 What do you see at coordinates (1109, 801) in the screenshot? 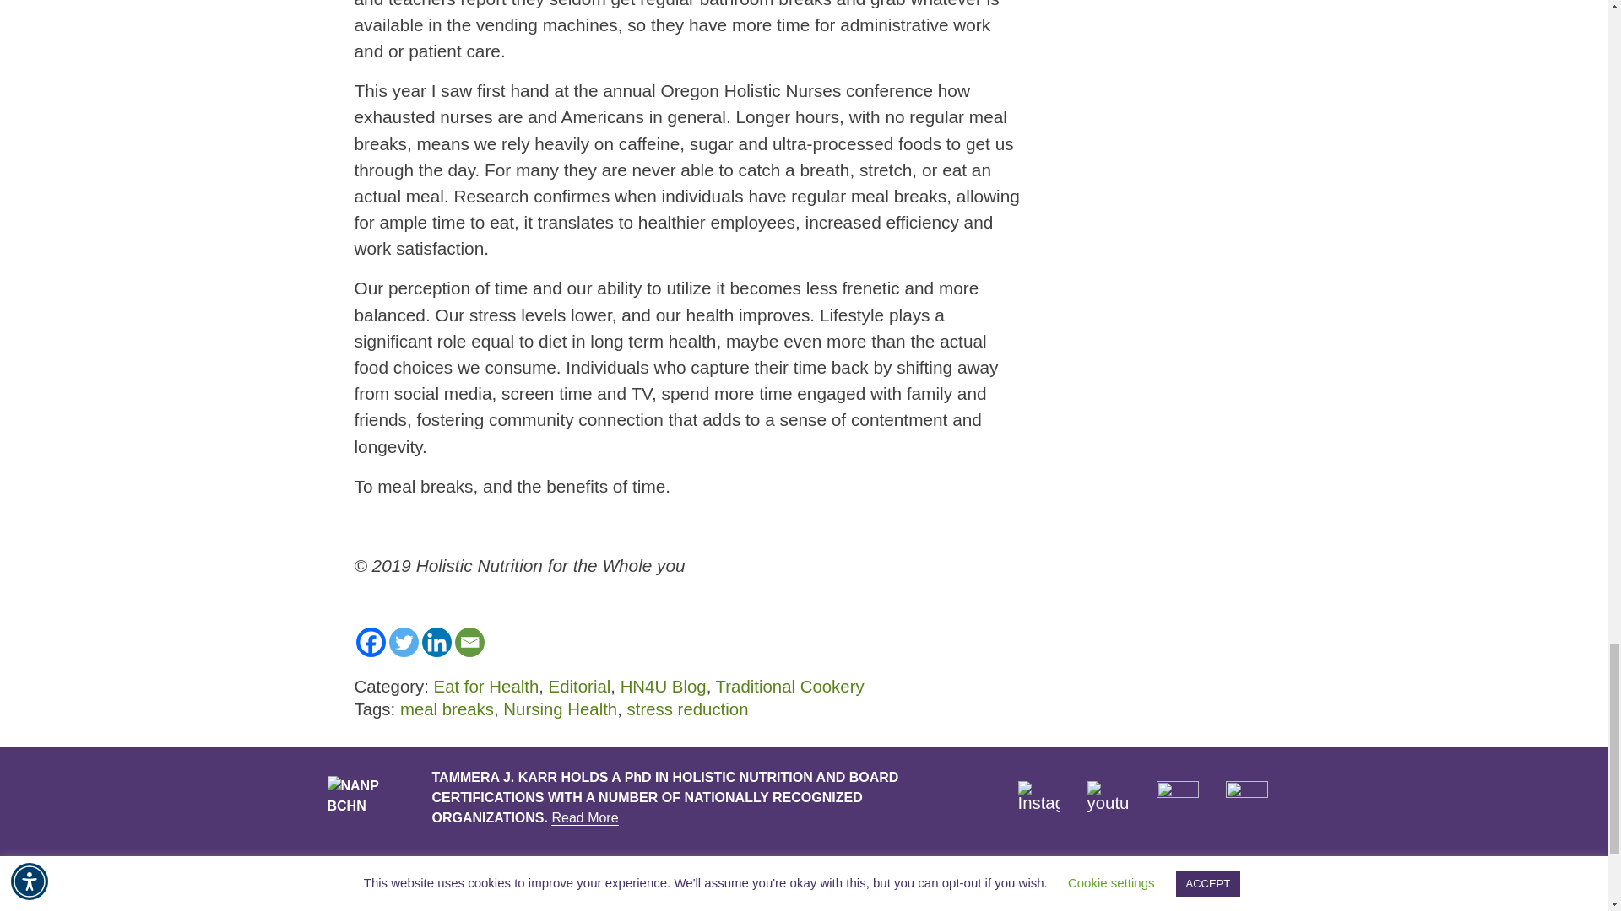
I see `youtube` at bounding box center [1109, 801].